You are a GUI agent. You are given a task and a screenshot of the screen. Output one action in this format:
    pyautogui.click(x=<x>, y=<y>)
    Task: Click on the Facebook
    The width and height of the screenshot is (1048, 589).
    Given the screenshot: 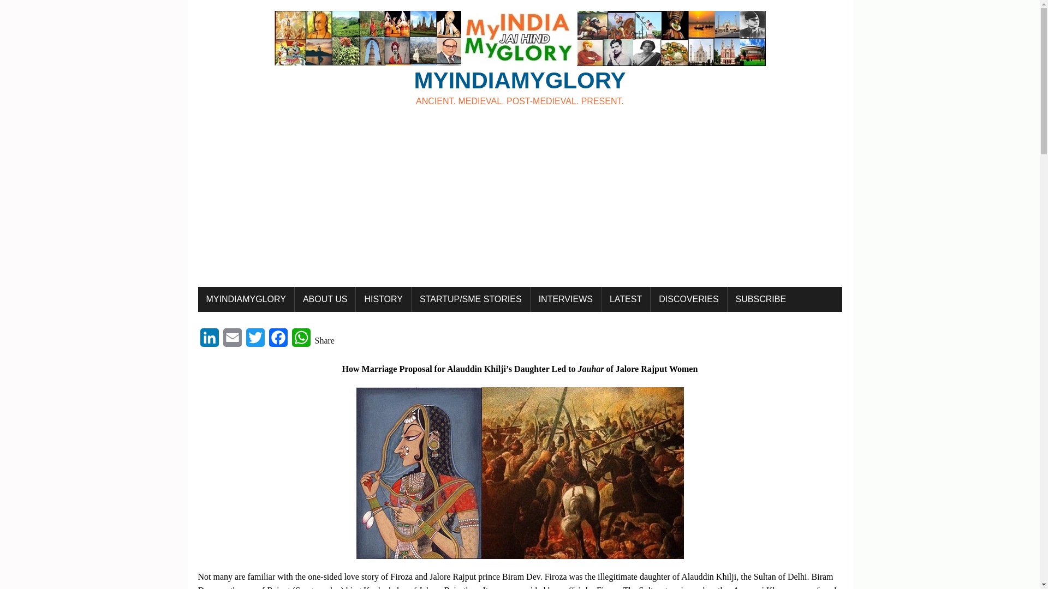 What is the action you would take?
    pyautogui.click(x=277, y=340)
    